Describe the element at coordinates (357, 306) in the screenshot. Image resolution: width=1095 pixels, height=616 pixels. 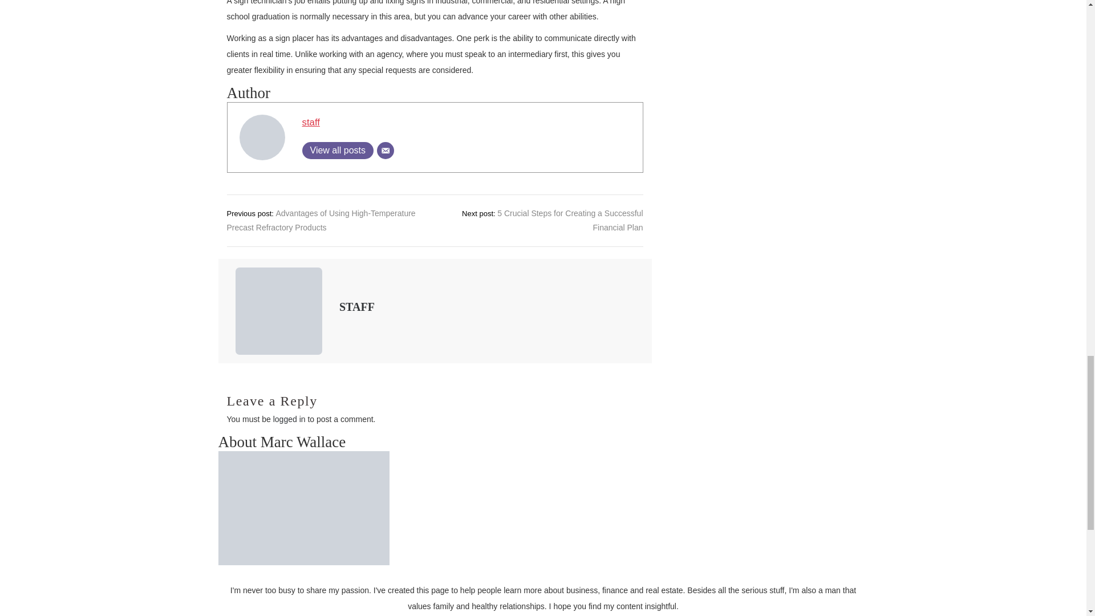
I see `STAFF` at that location.